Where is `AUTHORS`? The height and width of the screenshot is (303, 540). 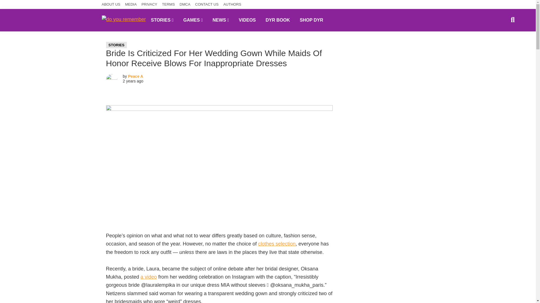 AUTHORS is located at coordinates (232, 4).